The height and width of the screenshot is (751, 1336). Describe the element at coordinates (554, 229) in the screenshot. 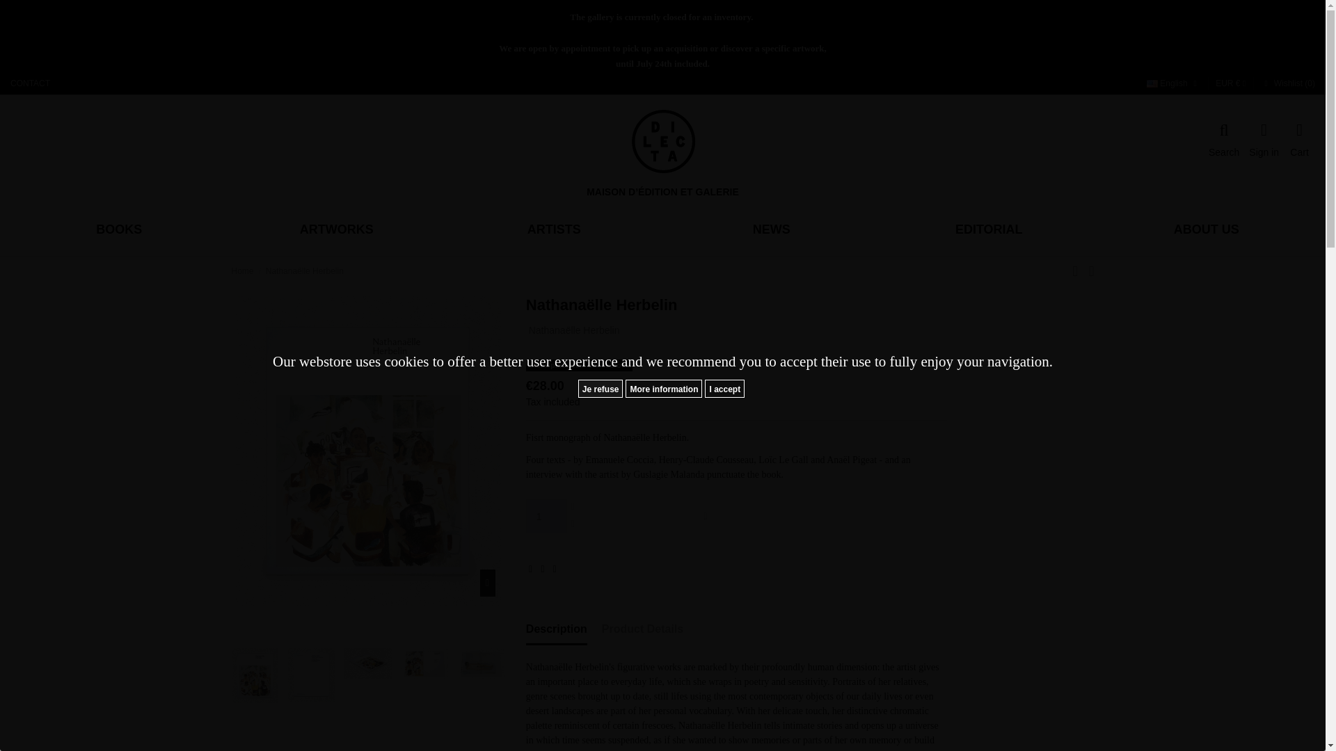

I see `ARTISTS` at that location.